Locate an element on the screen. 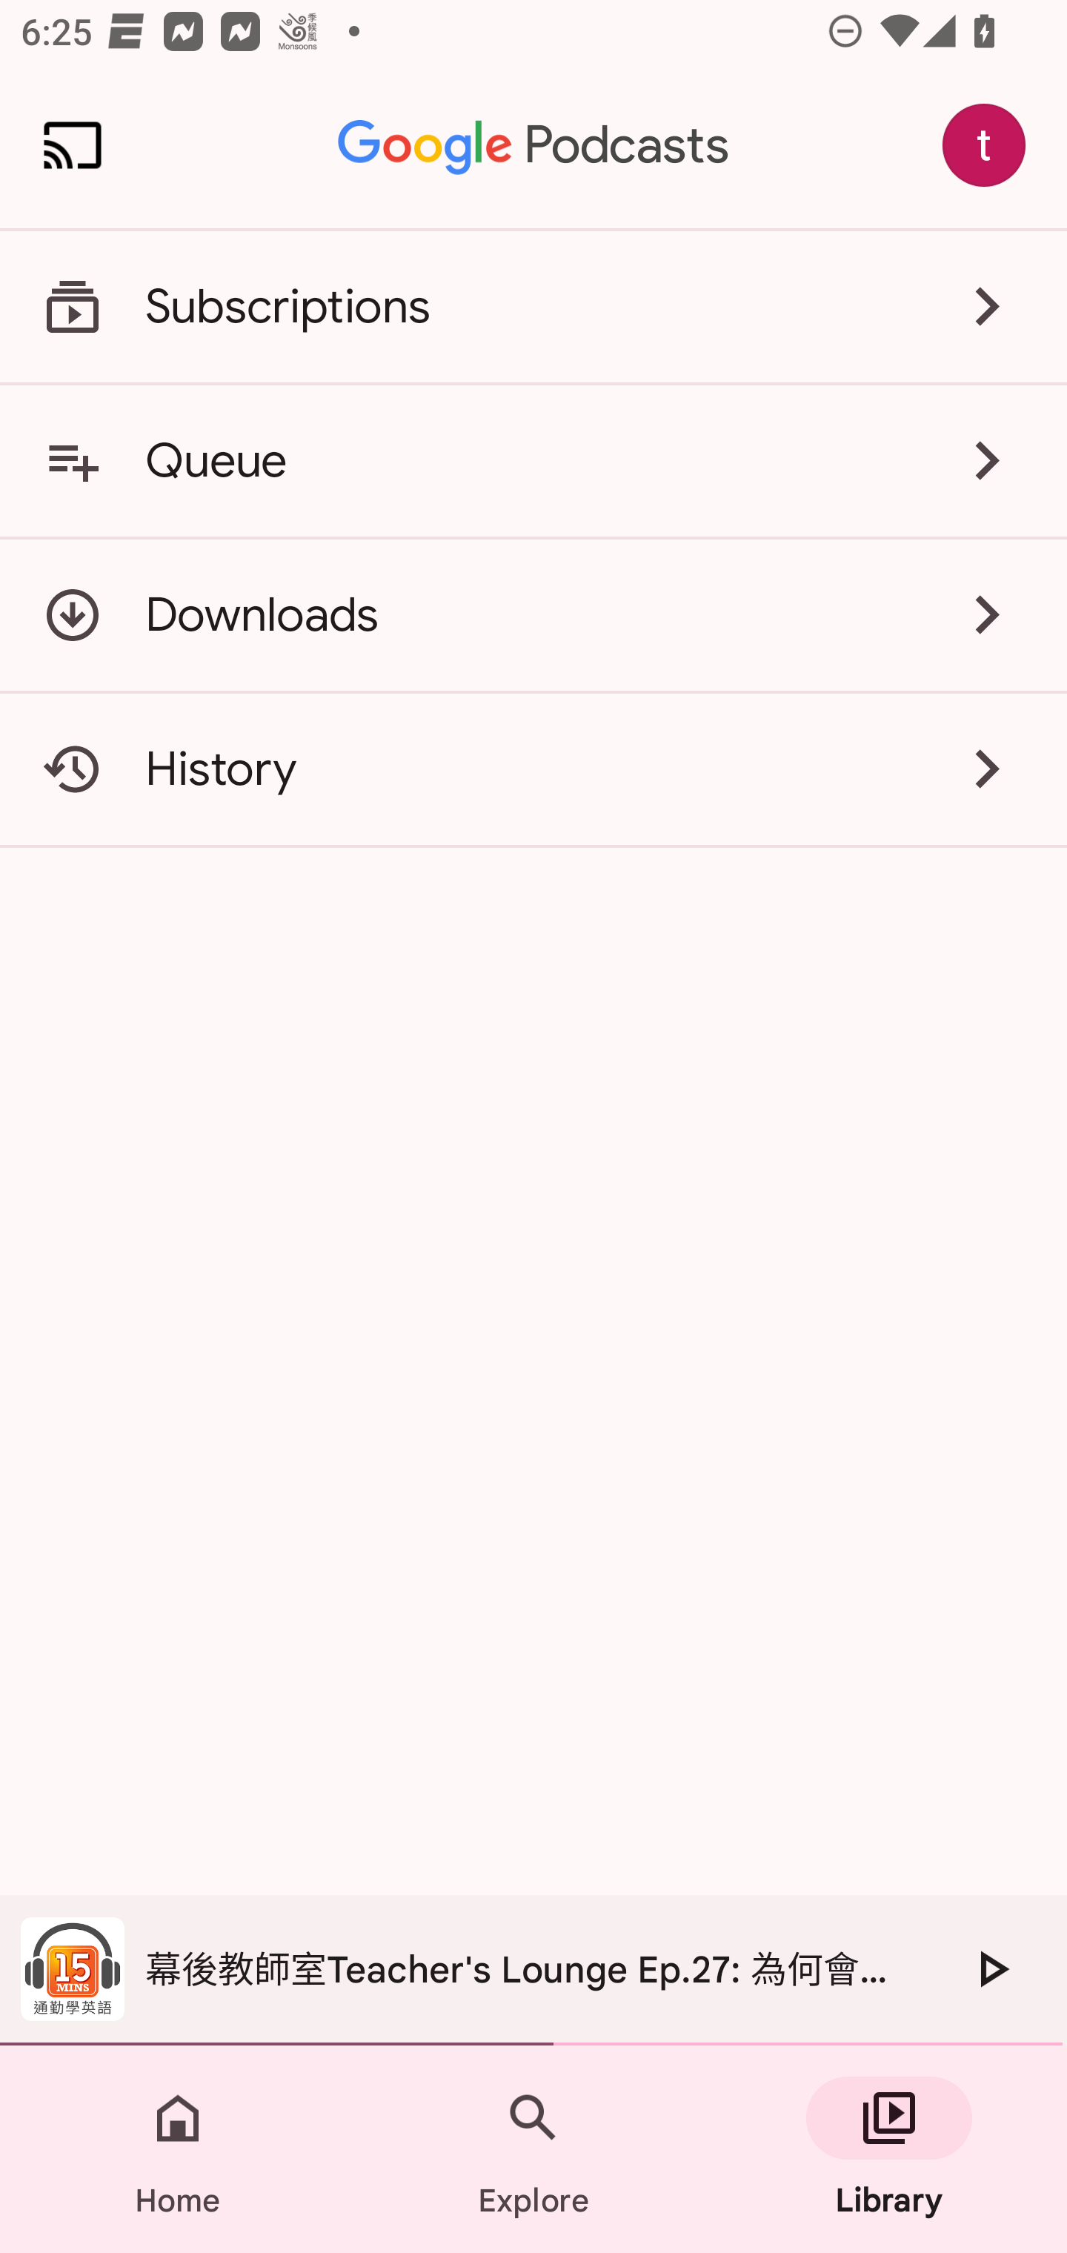  Queue is located at coordinates (533, 460).